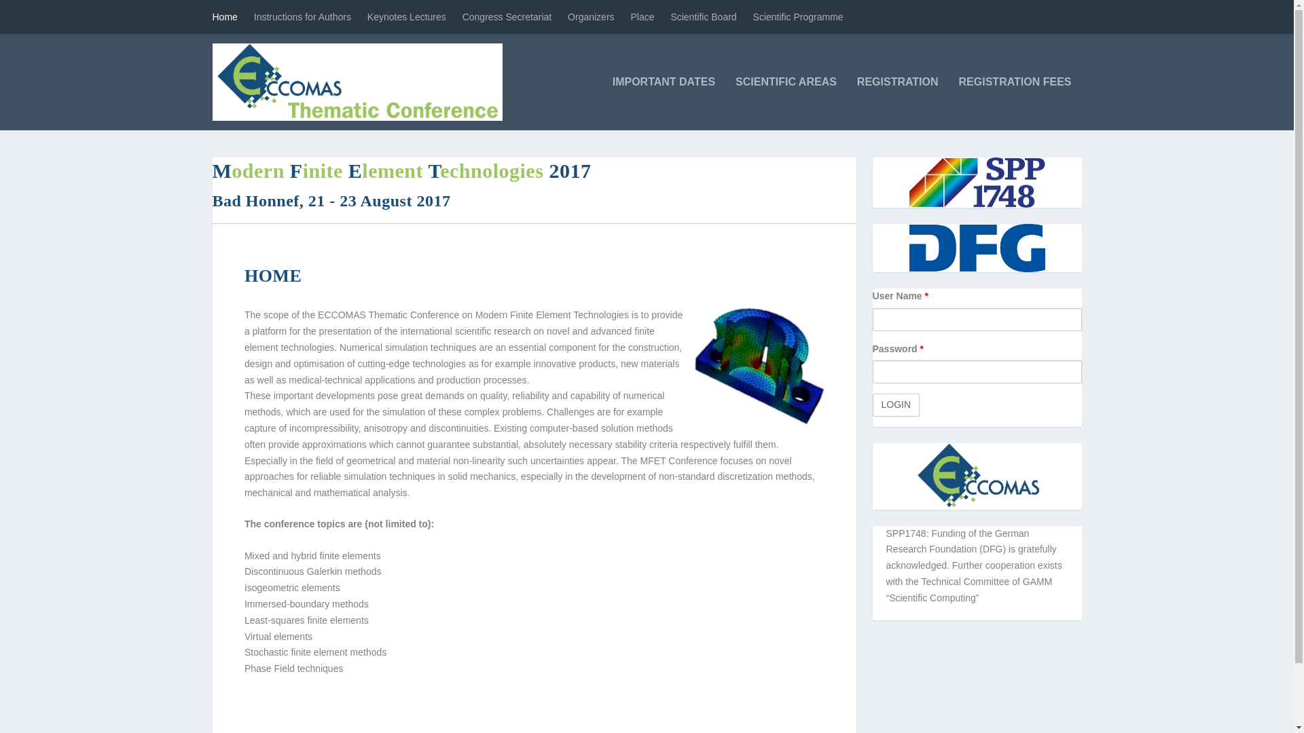 The width and height of the screenshot is (1304, 733). I want to click on REGISTRATION FEES, so click(1015, 103).